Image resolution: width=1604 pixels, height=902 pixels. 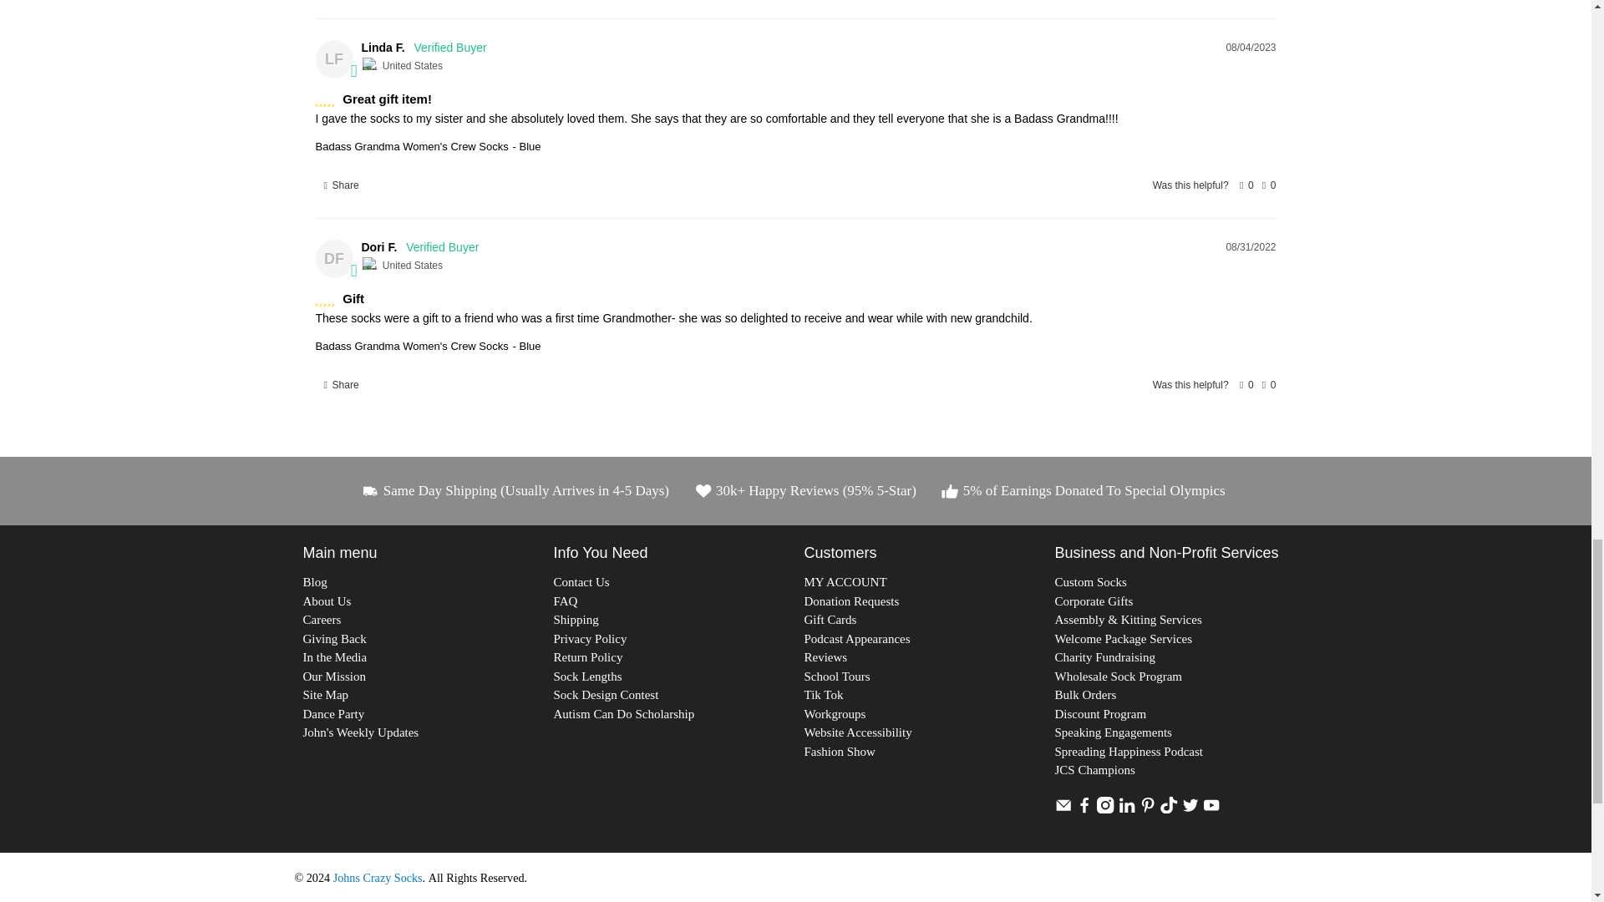 What do you see at coordinates (1126, 809) in the screenshot?
I see `Johns Crazy Socks on LinkedIn` at bounding box center [1126, 809].